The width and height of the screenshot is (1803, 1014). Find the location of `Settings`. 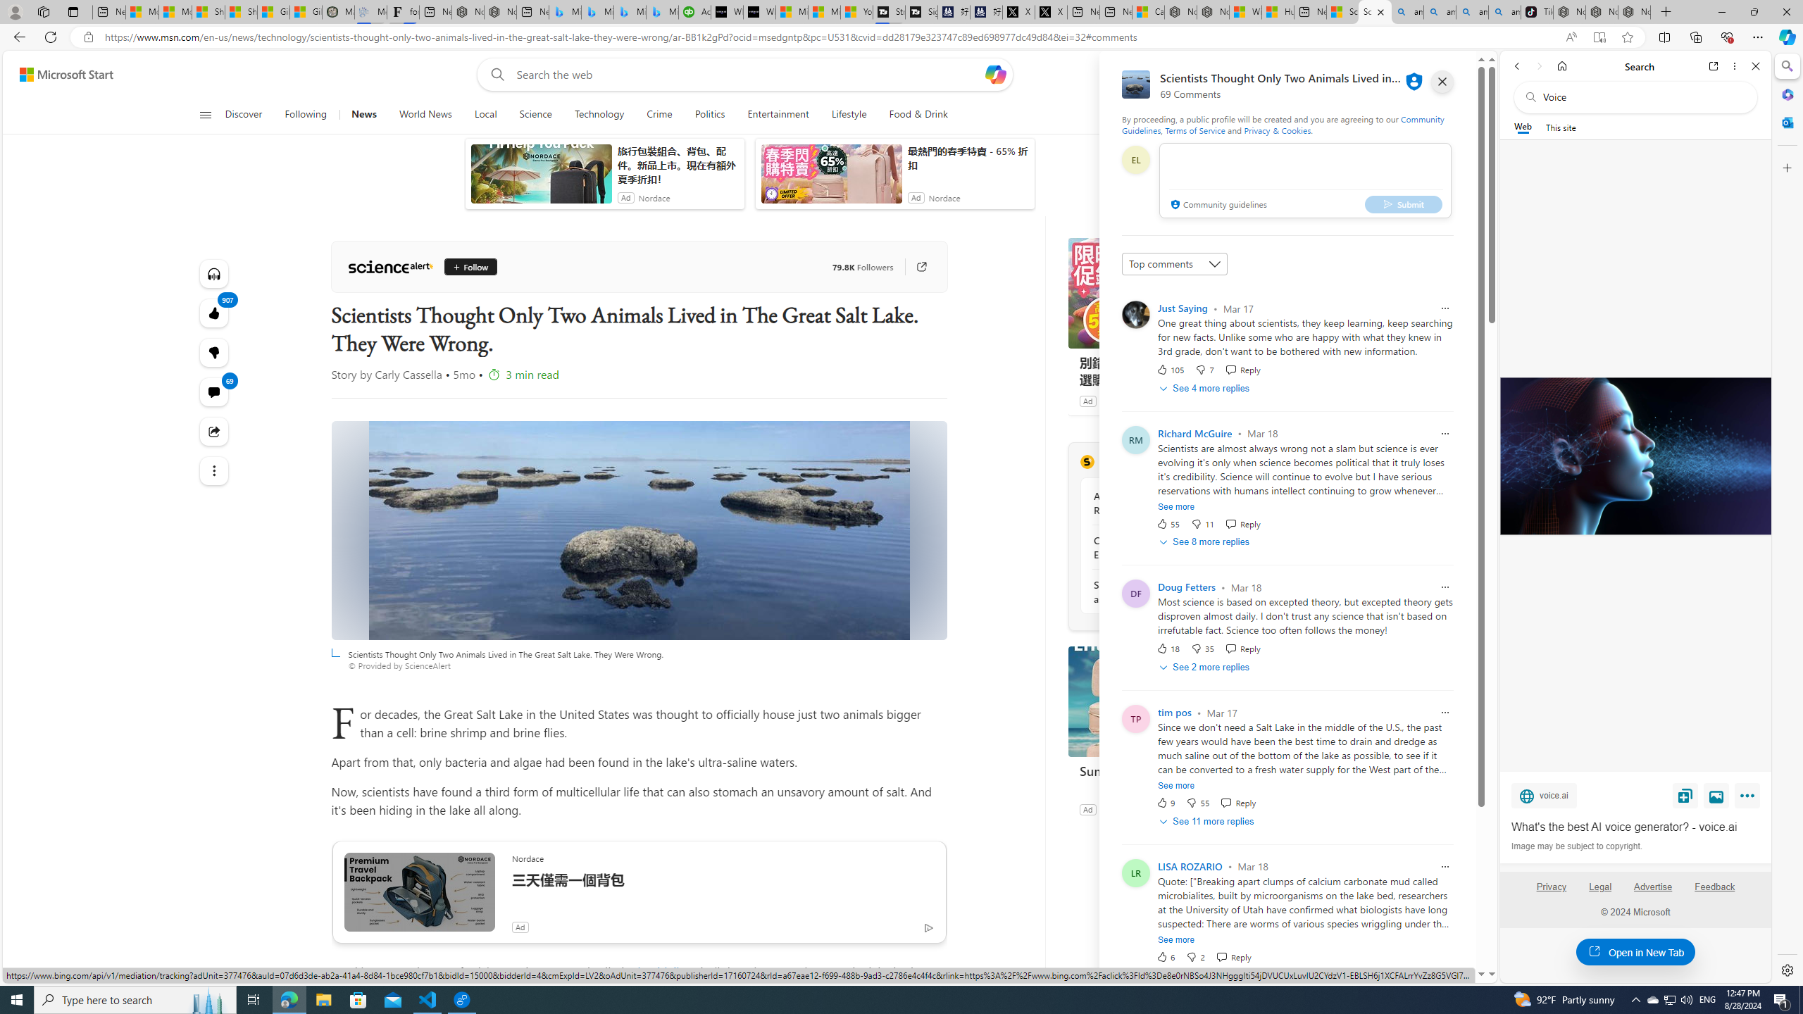

Settings is located at coordinates (1786, 970).